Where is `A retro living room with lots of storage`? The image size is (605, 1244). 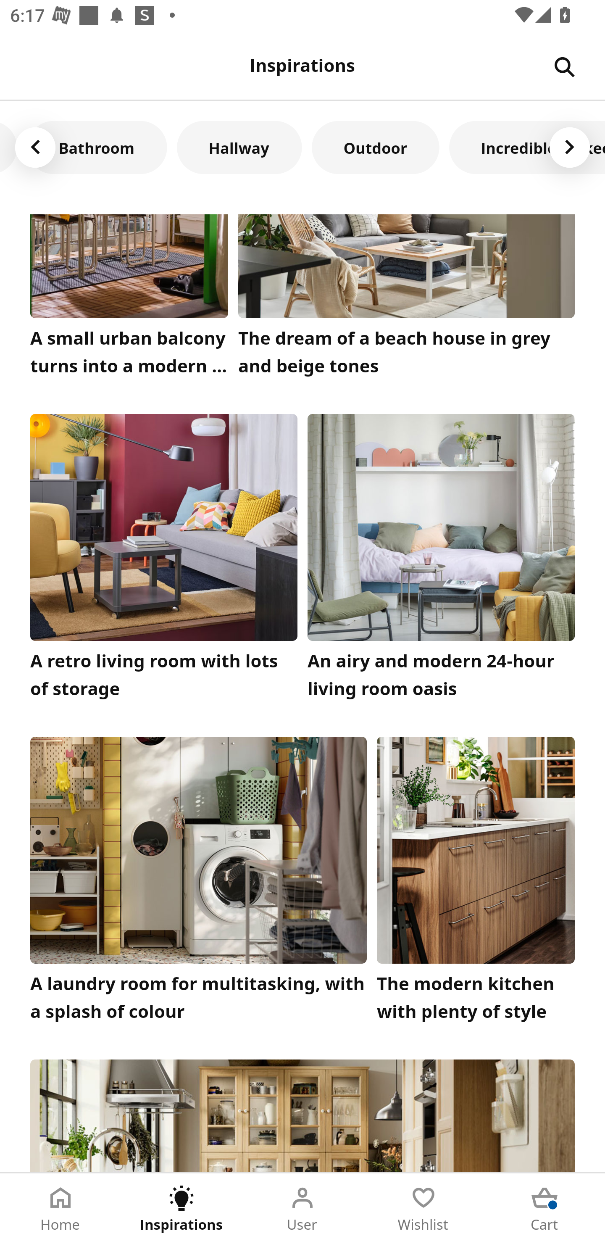 A retro living room with lots of storage is located at coordinates (164, 560).